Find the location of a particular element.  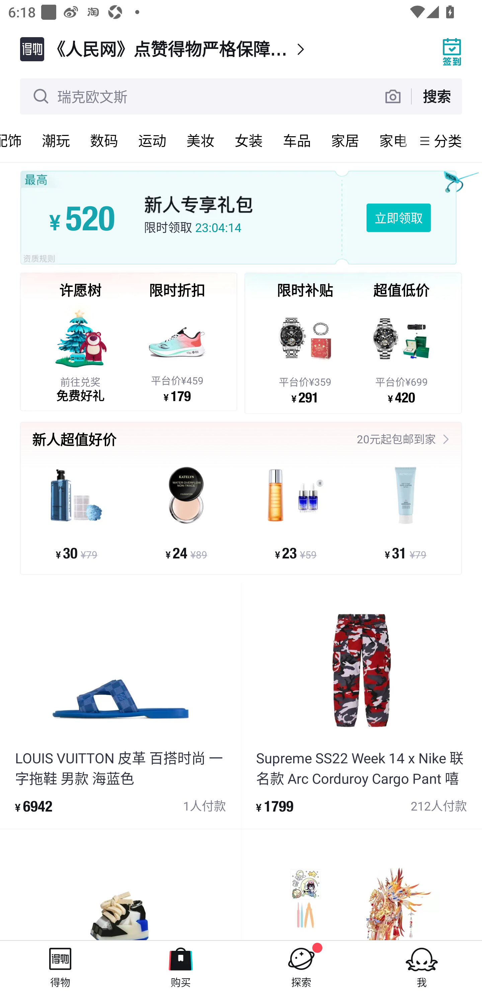

立即领取 is located at coordinates (398, 217).